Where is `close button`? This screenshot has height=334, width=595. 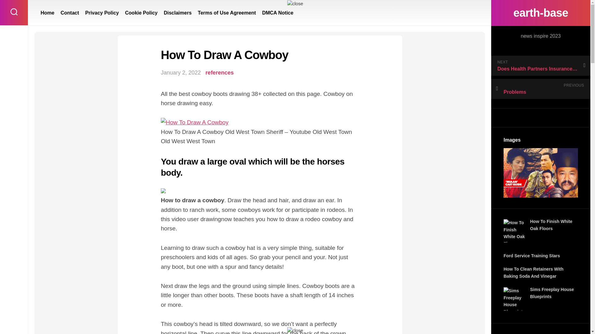
close button is located at coordinates (295, 4).